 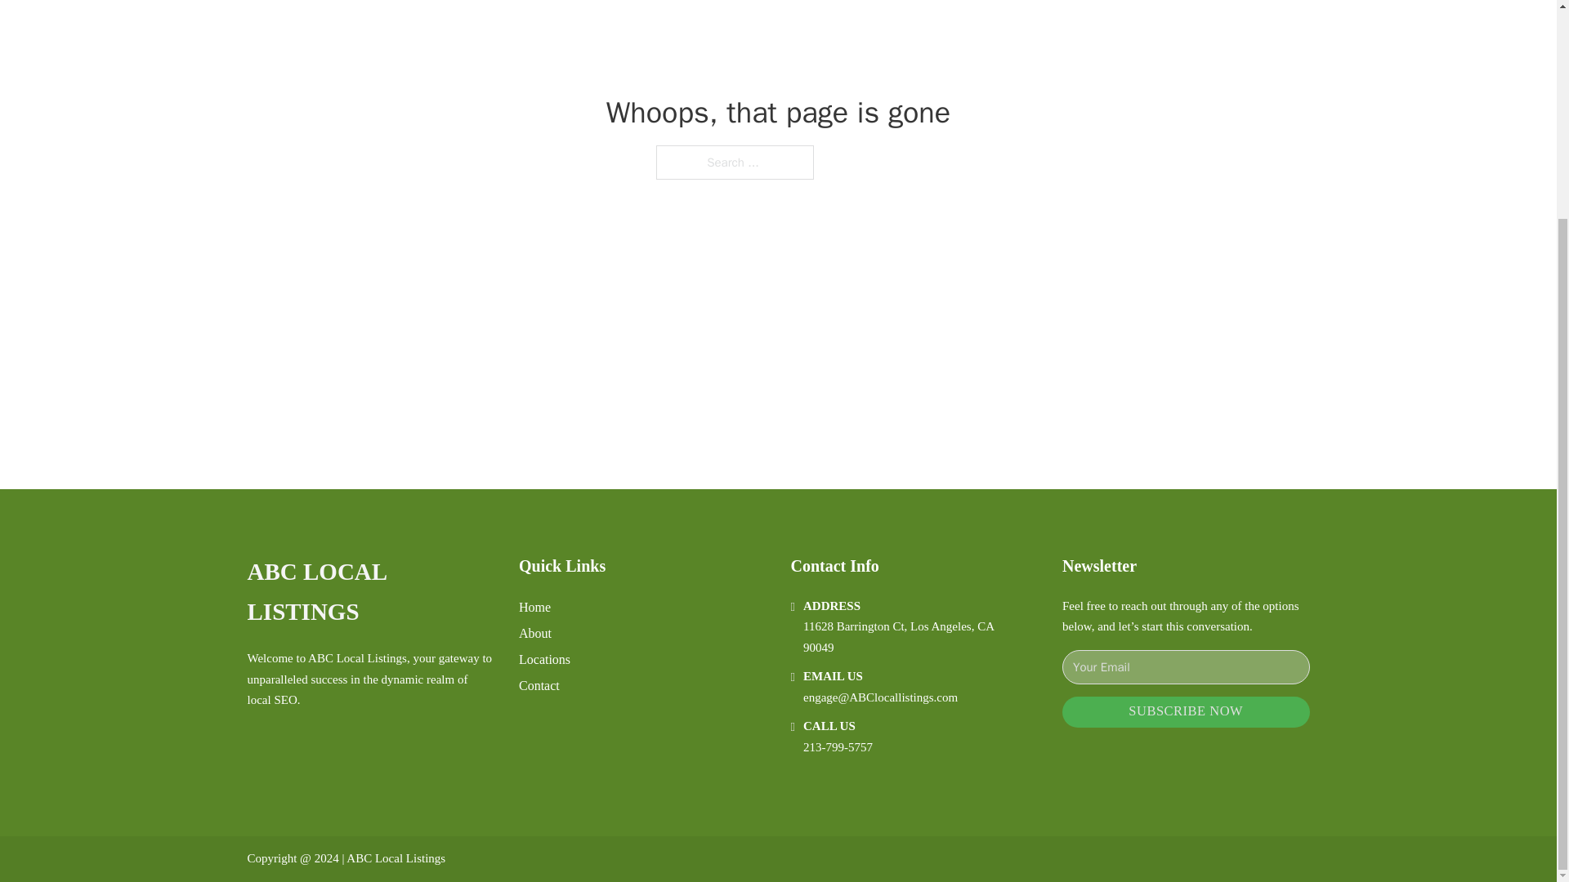 What do you see at coordinates (544, 658) in the screenshot?
I see `Locations` at bounding box center [544, 658].